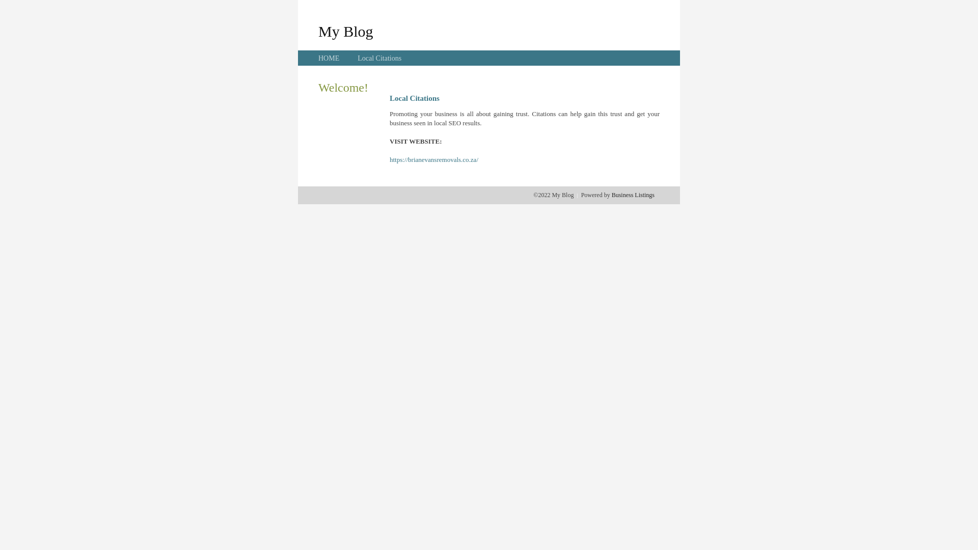 The image size is (978, 550). Describe the element at coordinates (633, 195) in the screenshot. I see `Business Listings` at that location.